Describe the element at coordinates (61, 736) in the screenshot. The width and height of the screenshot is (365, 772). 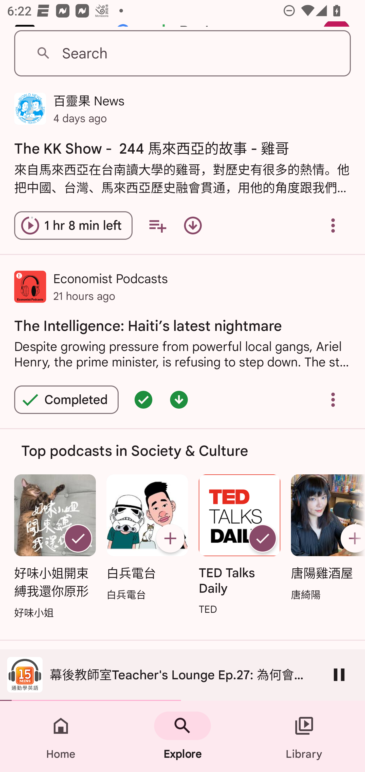
I see `Home` at that location.